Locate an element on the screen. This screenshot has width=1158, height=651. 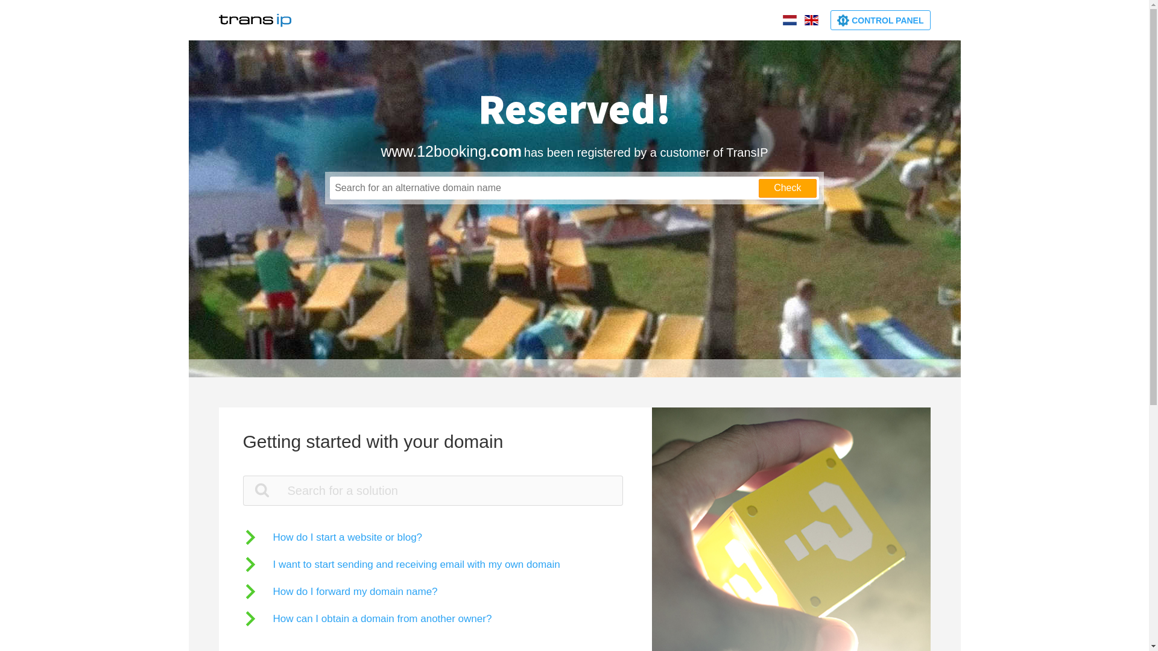
Check is located at coordinates (788, 188).